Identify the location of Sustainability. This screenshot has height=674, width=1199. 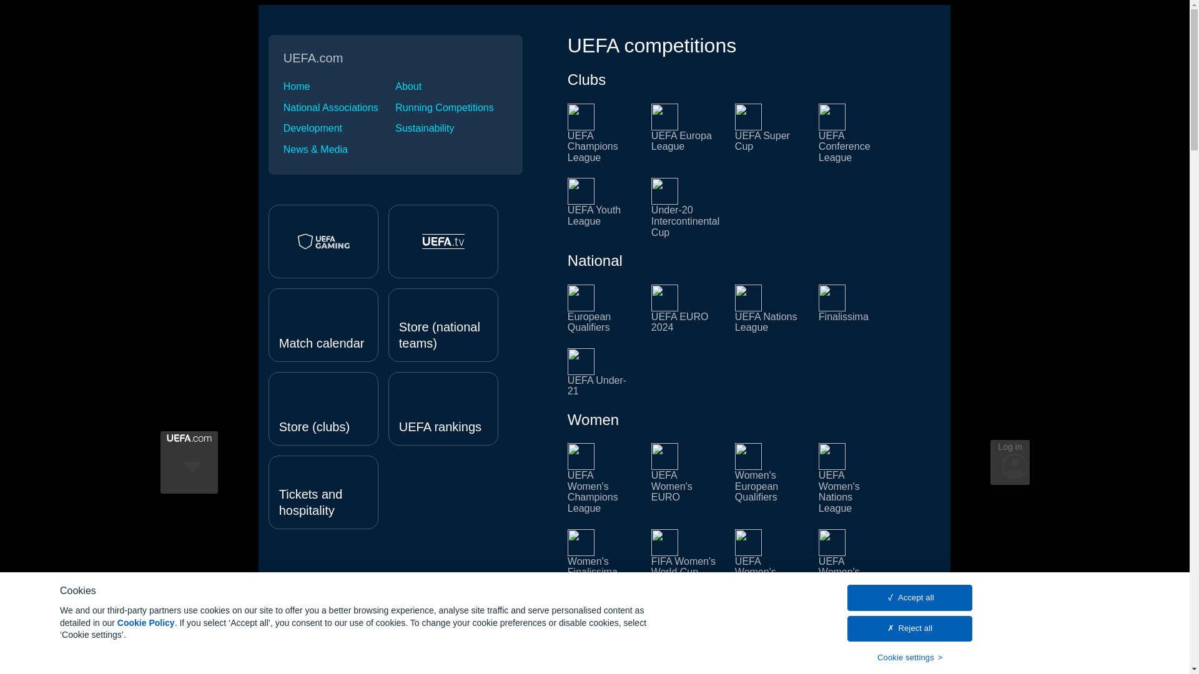
(451, 128).